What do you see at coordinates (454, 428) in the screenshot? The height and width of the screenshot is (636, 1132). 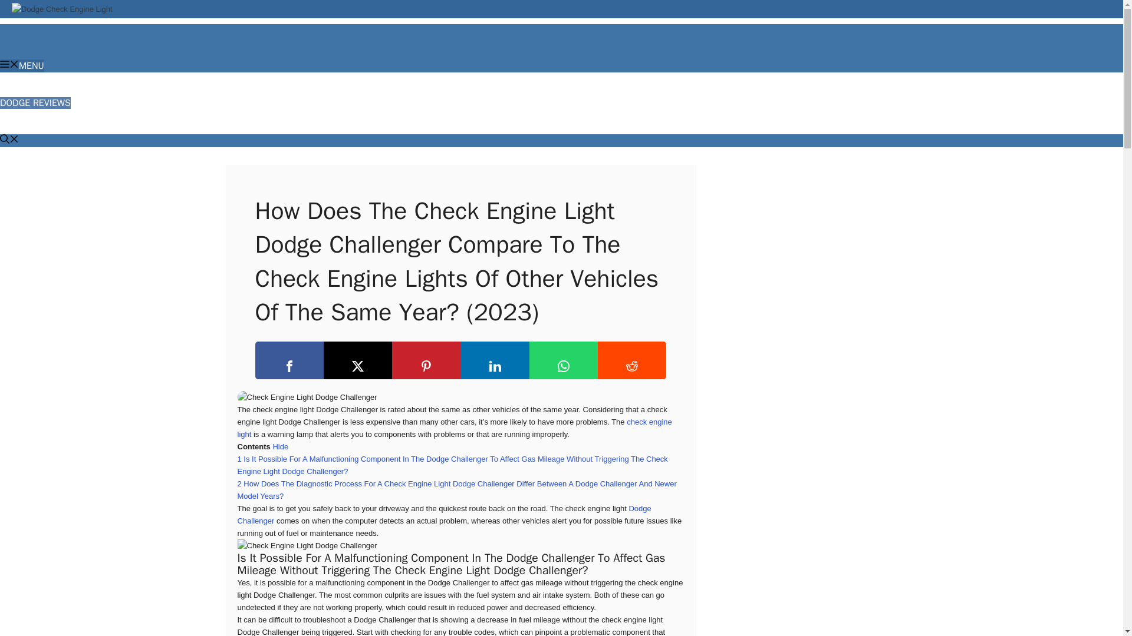 I see `check engine light` at bounding box center [454, 428].